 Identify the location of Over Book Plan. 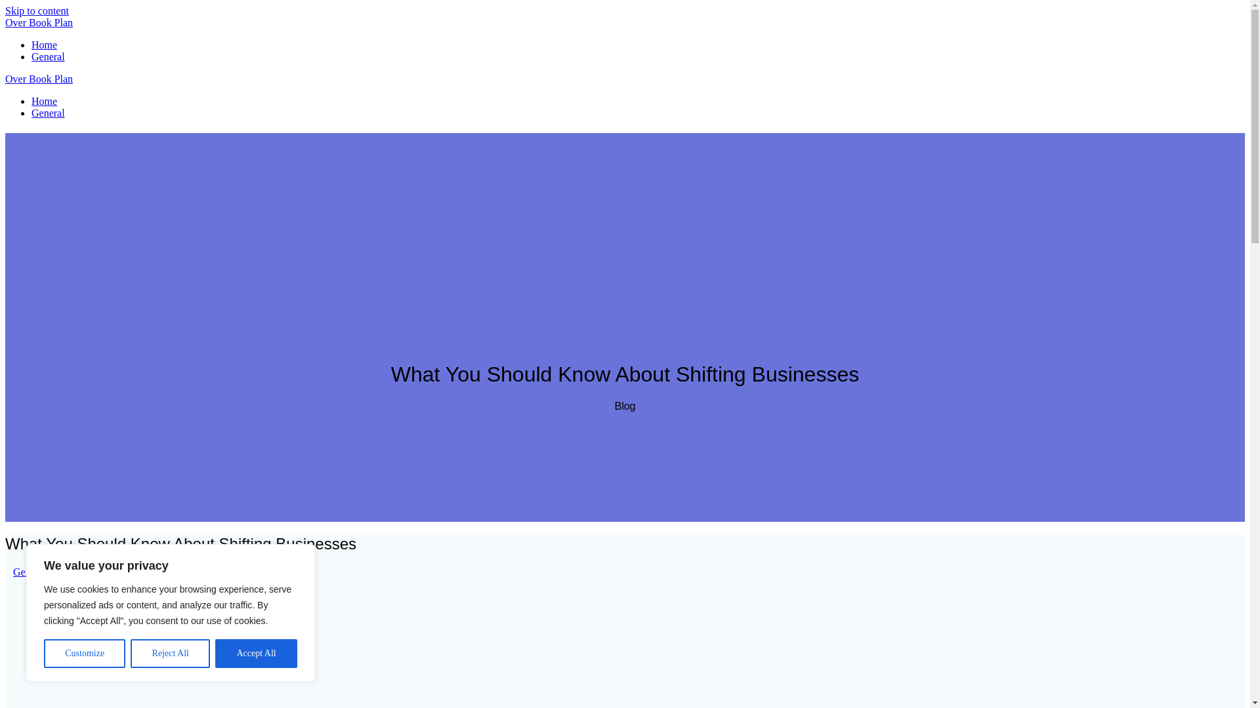
(39, 79).